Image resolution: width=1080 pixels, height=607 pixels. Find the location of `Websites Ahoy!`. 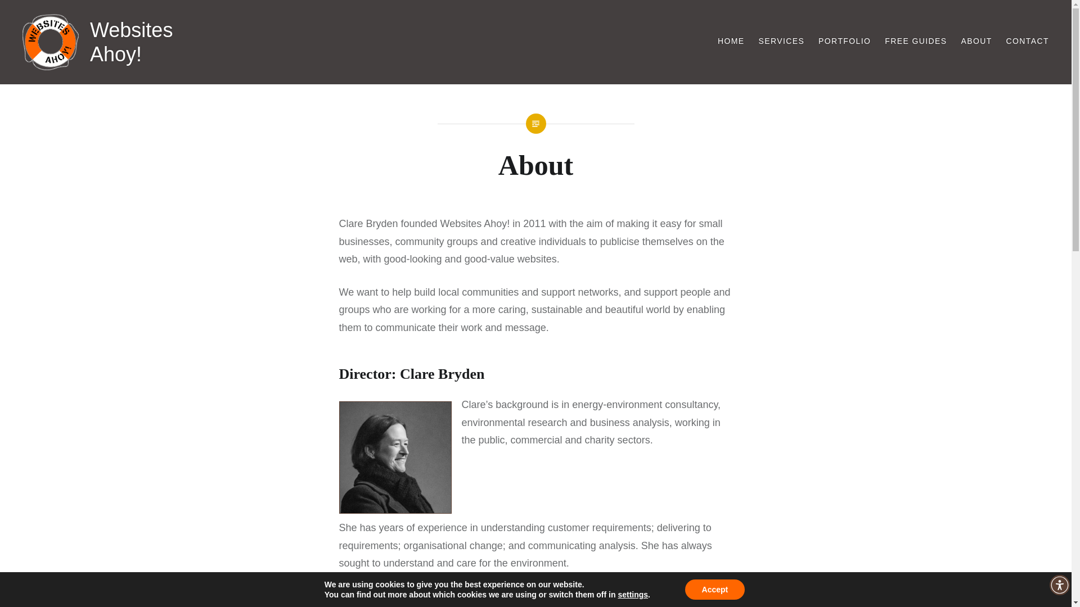

Websites Ahoy! is located at coordinates (131, 42).